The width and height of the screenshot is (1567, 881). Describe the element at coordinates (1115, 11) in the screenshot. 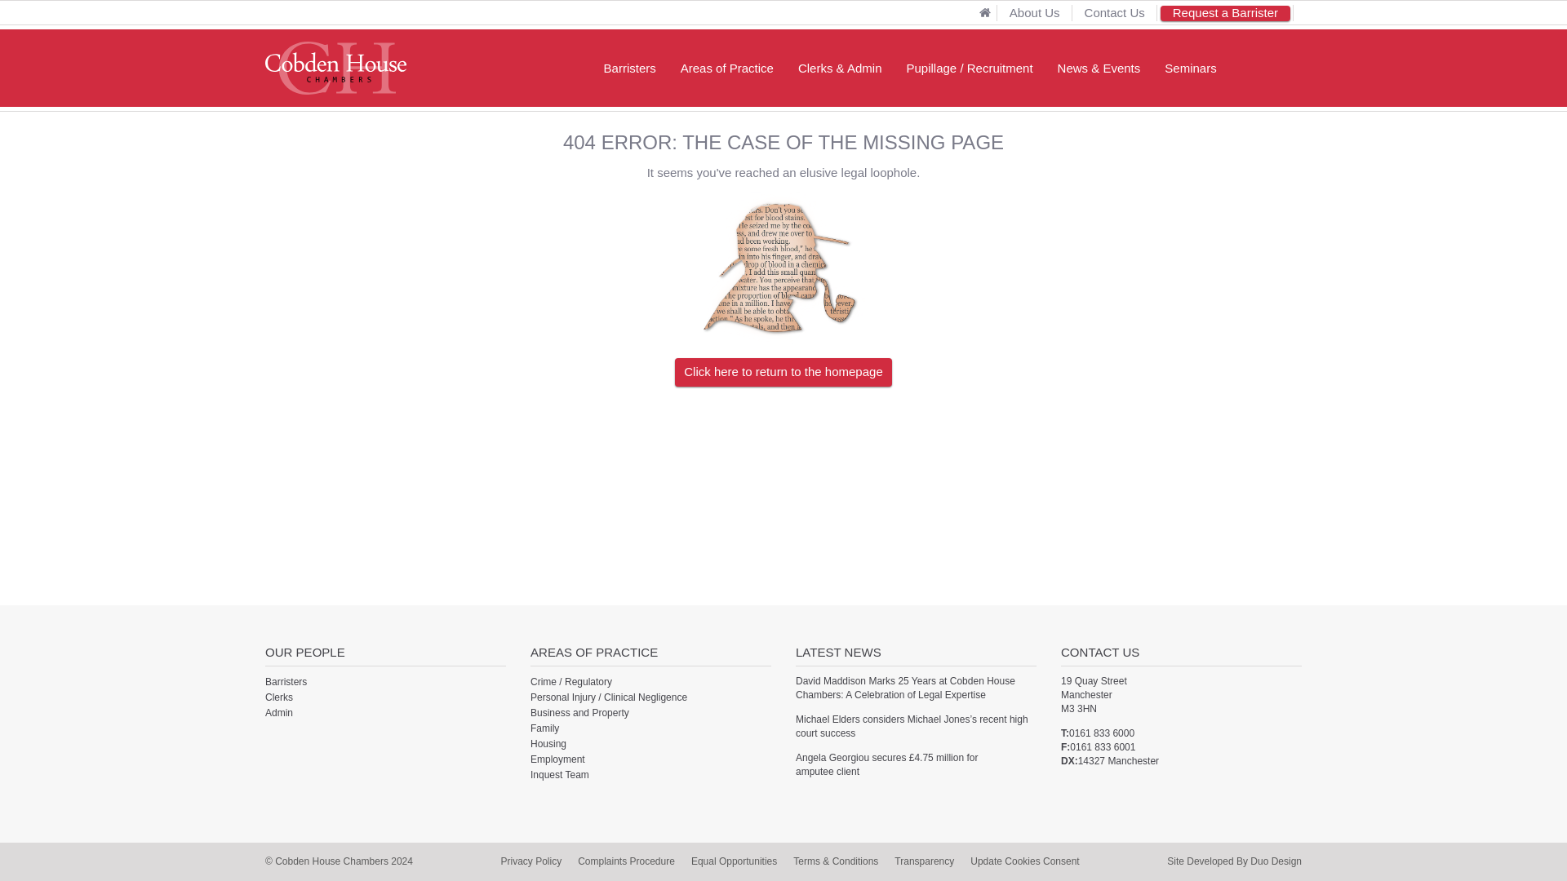

I see `Contact Us` at that location.